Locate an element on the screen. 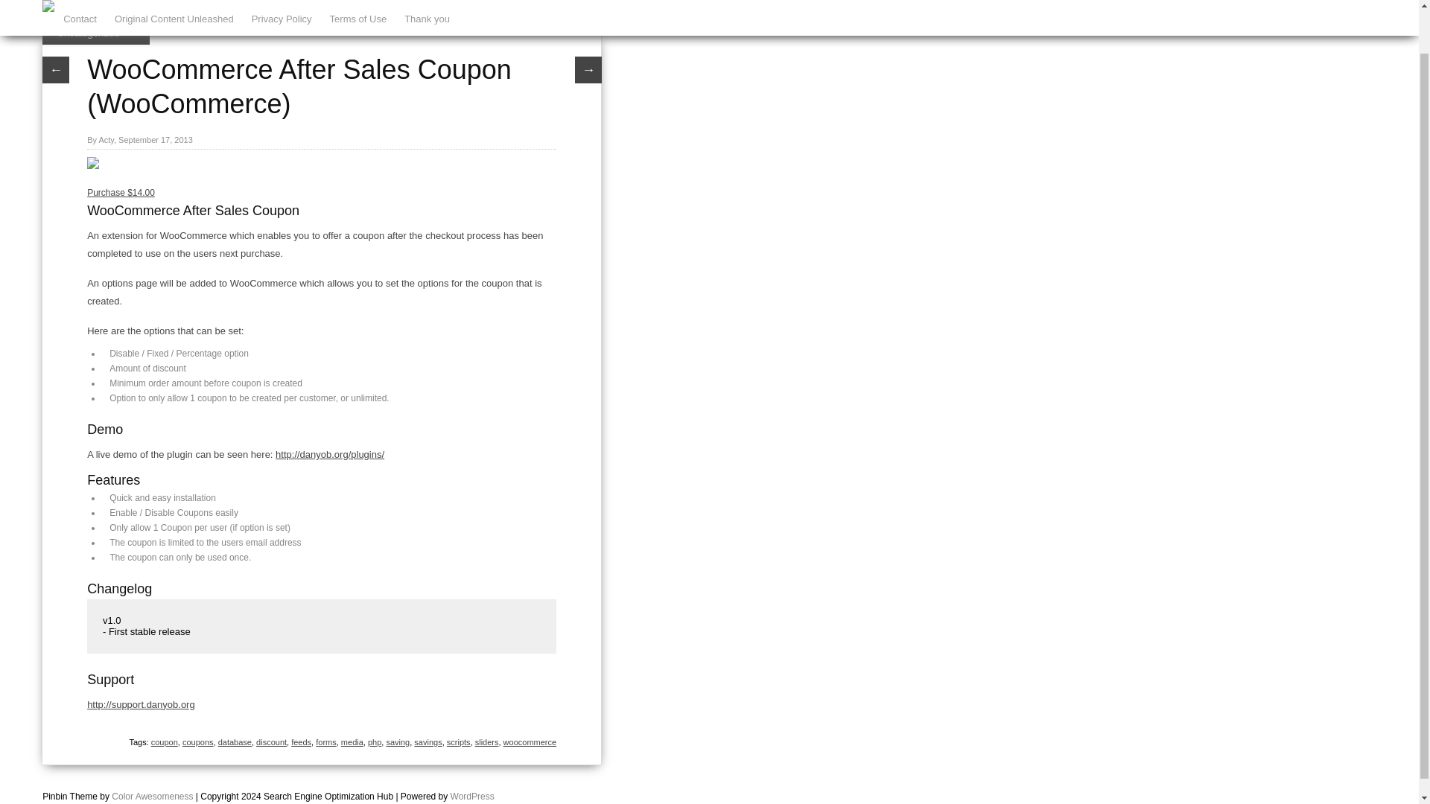 The height and width of the screenshot is (804, 1430). Color Awesomeness is located at coordinates (152, 796).